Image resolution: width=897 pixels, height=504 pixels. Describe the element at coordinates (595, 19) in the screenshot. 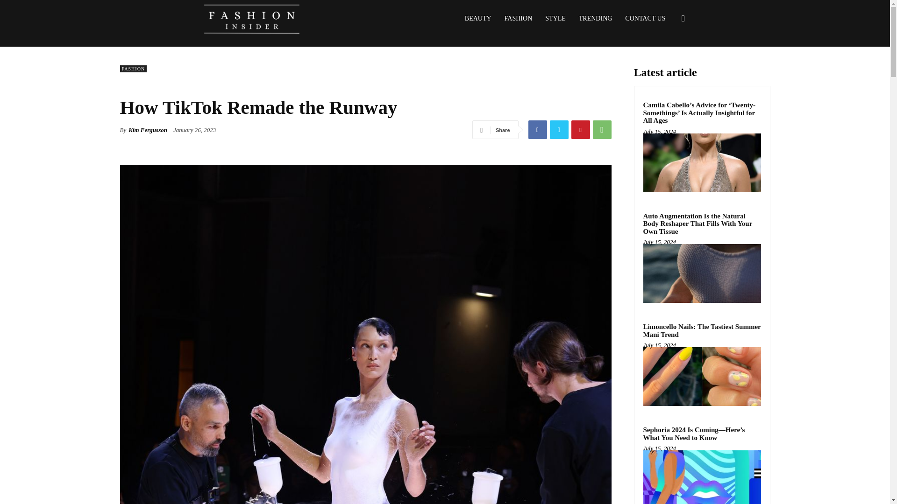

I see `TRENDING` at that location.